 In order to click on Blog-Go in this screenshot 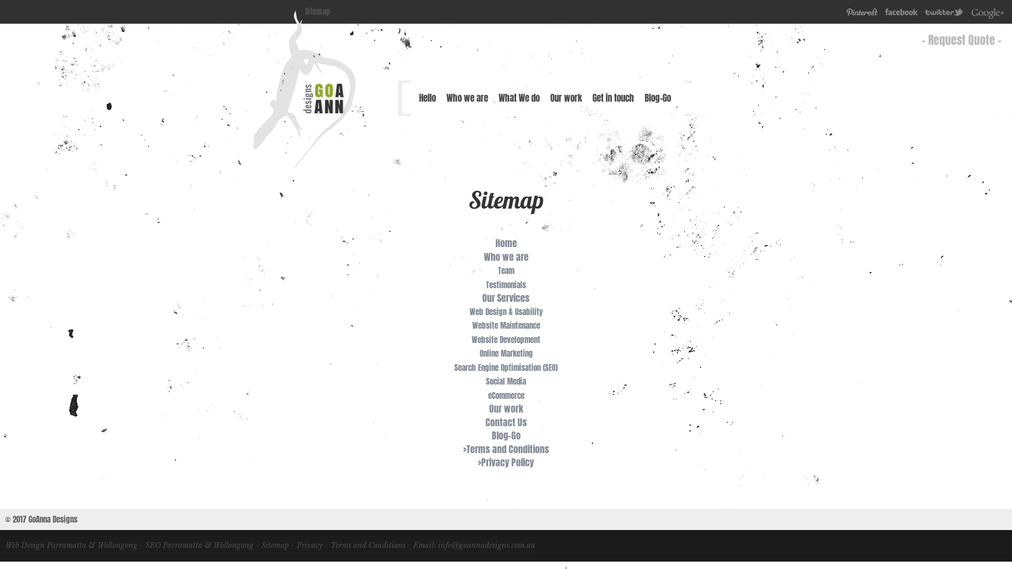, I will do `click(506, 435)`.